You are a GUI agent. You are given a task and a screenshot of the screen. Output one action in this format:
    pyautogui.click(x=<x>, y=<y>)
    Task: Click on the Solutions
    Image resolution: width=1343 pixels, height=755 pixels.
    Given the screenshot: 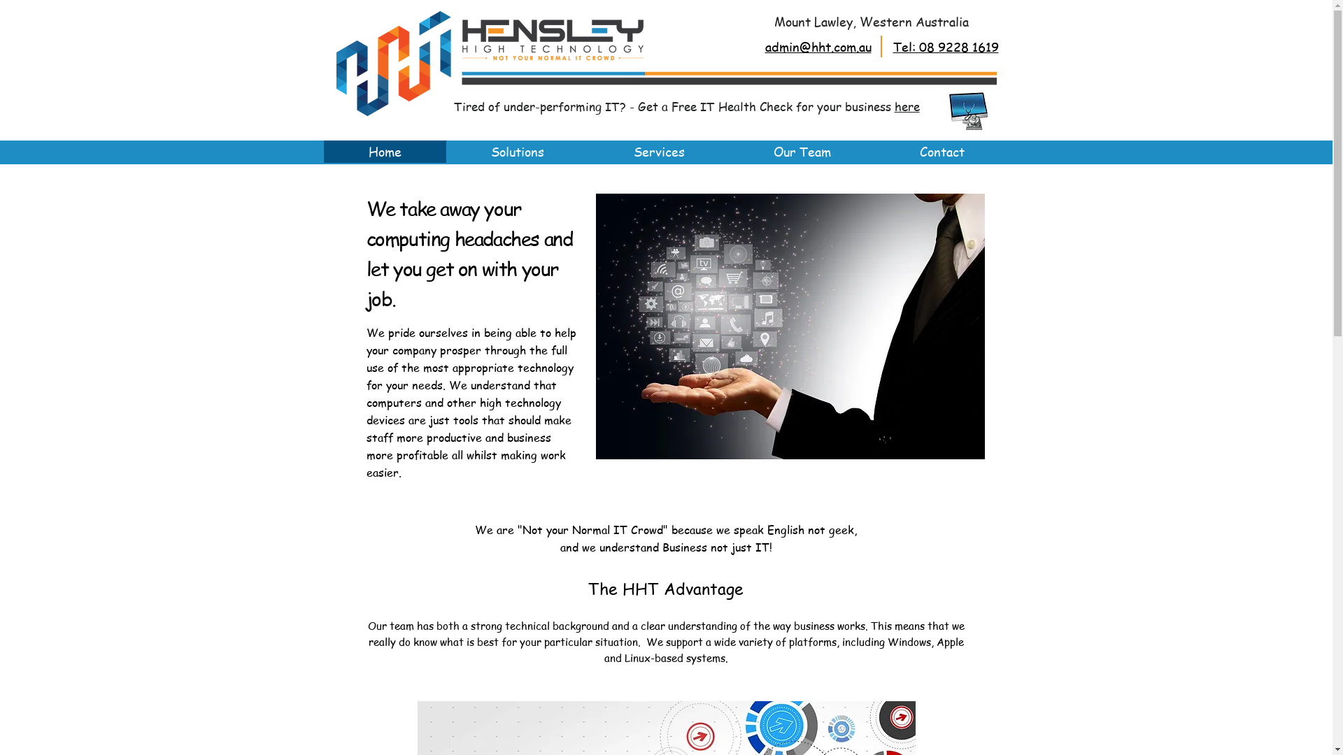 What is the action you would take?
    pyautogui.click(x=518, y=152)
    